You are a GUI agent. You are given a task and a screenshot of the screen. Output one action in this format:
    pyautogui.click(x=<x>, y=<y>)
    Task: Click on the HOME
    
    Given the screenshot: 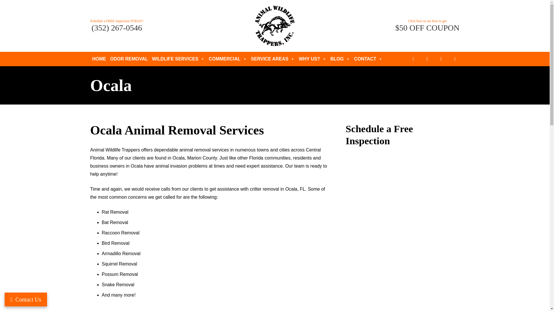 What is the action you would take?
    pyautogui.click(x=99, y=59)
    